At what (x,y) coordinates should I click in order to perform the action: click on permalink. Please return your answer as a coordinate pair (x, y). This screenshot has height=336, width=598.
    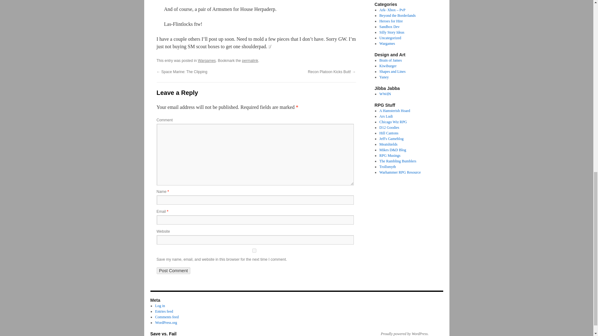
    Looking at the image, I should click on (250, 60).